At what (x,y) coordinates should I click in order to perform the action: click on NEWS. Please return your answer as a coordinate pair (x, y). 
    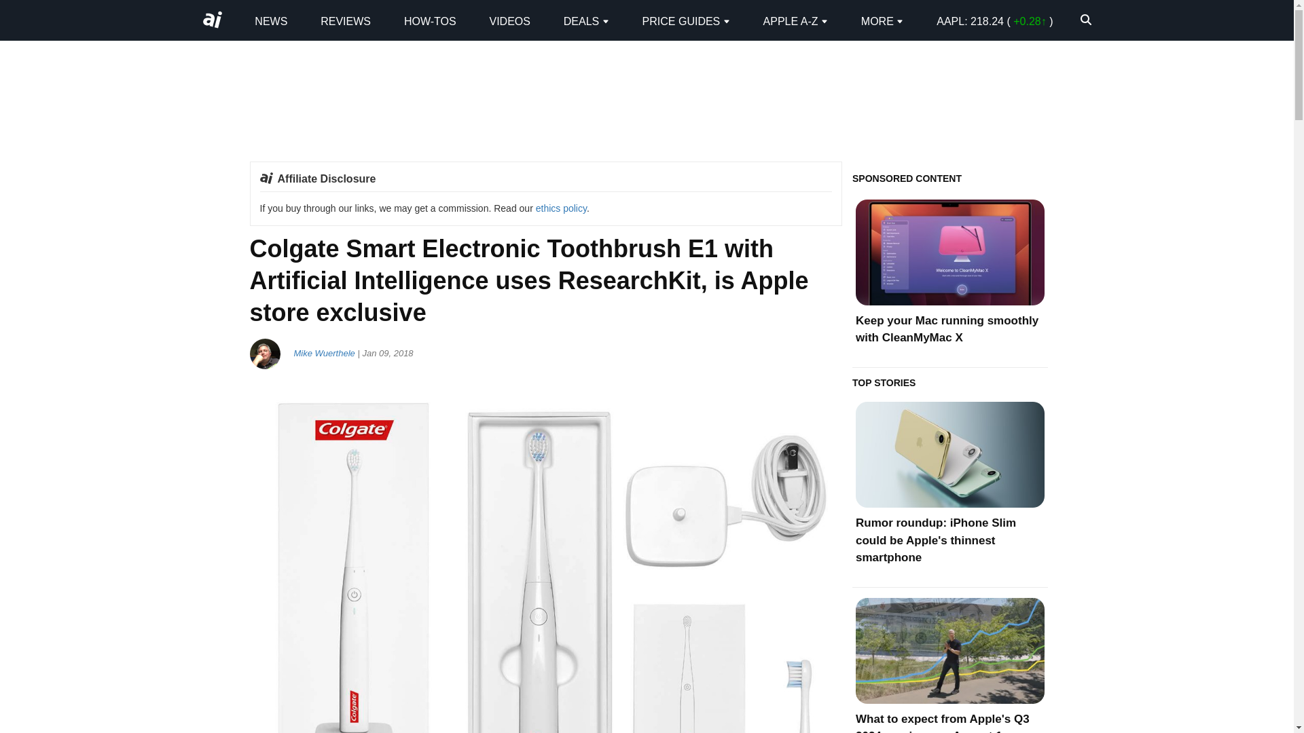
    Looking at the image, I should click on (270, 20).